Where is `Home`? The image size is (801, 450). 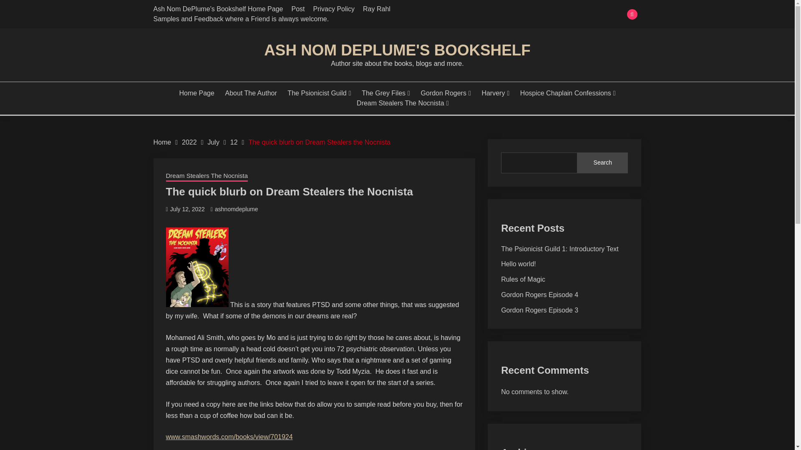
Home is located at coordinates (162, 142).